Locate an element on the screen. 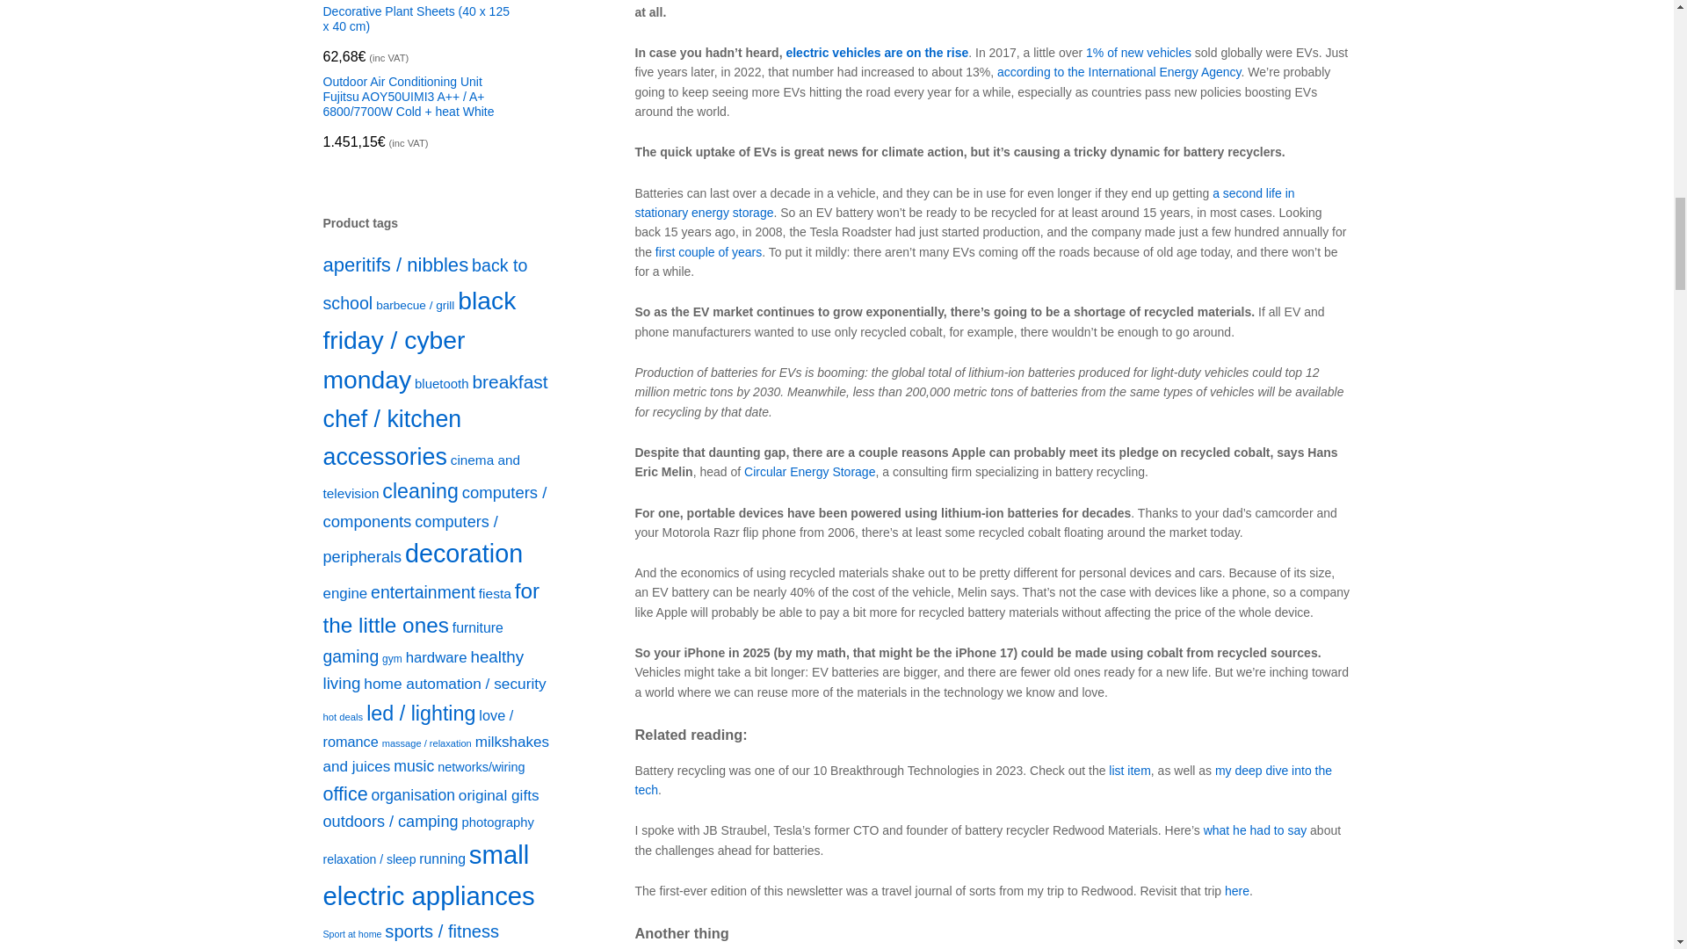 The image size is (1687, 949). here is located at coordinates (1237, 890).